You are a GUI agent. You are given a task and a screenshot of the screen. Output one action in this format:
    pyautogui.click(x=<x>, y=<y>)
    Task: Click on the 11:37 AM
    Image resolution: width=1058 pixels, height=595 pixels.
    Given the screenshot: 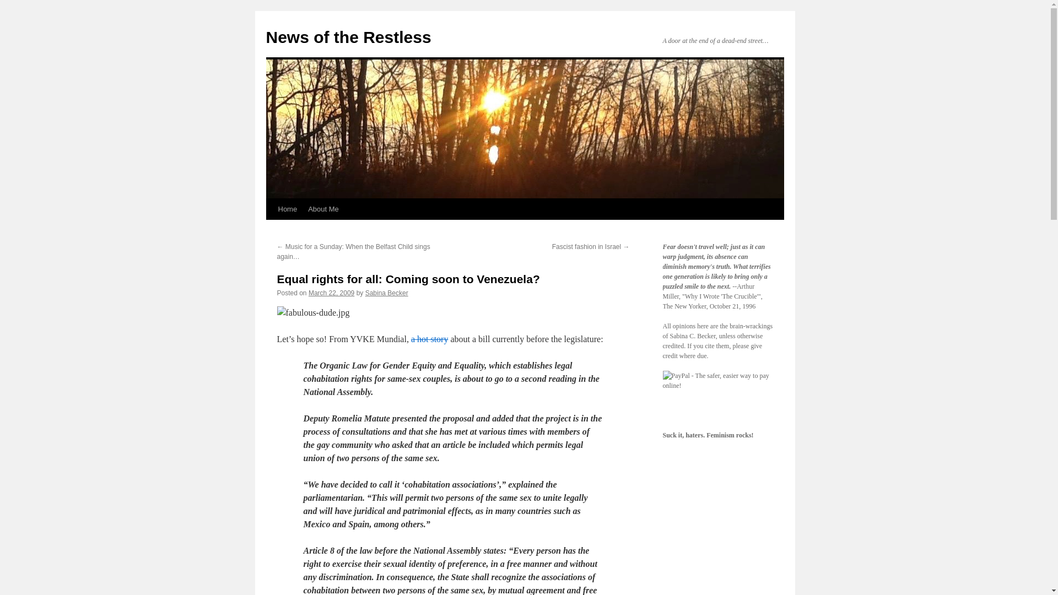 What is the action you would take?
    pyautogui.click(x=332, y=293)
    